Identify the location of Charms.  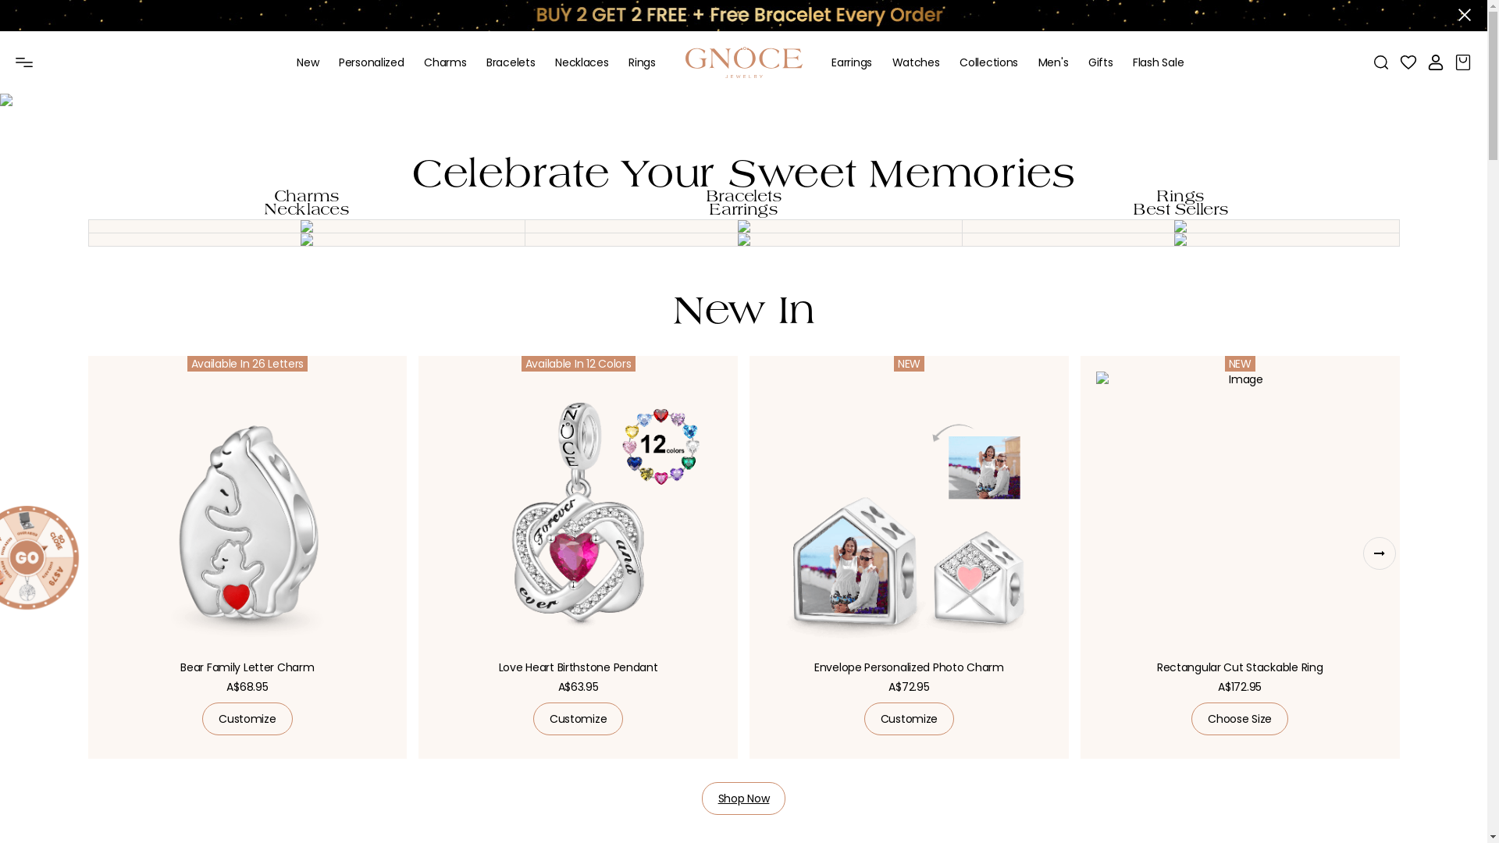
(308, 226).